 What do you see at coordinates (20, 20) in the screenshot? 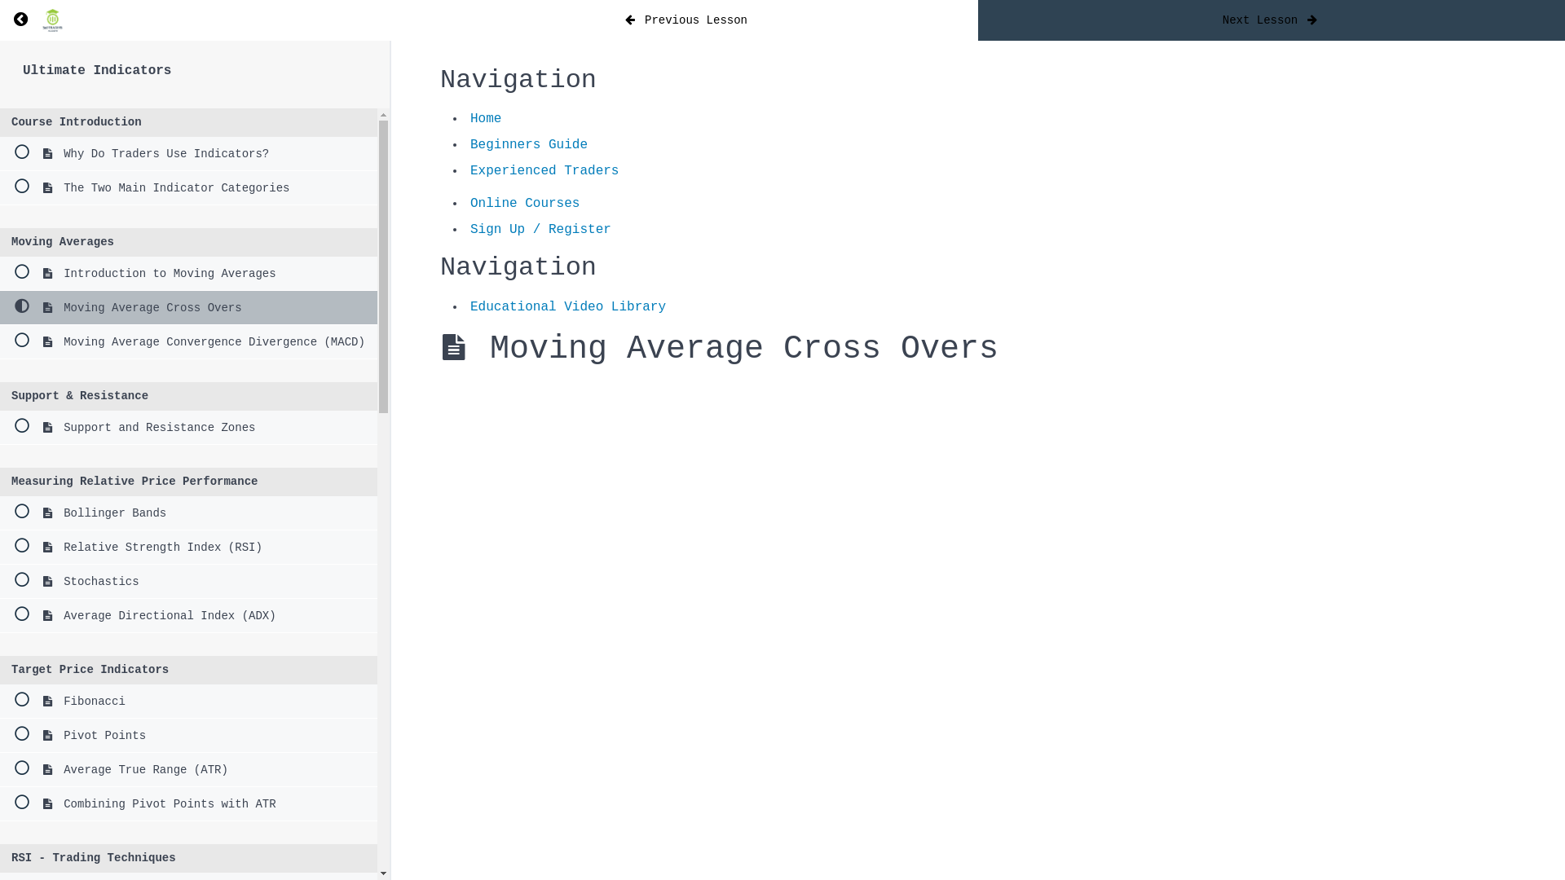
I see `Return to course: Ultimate Indicators` at bounding box center [20, 20].